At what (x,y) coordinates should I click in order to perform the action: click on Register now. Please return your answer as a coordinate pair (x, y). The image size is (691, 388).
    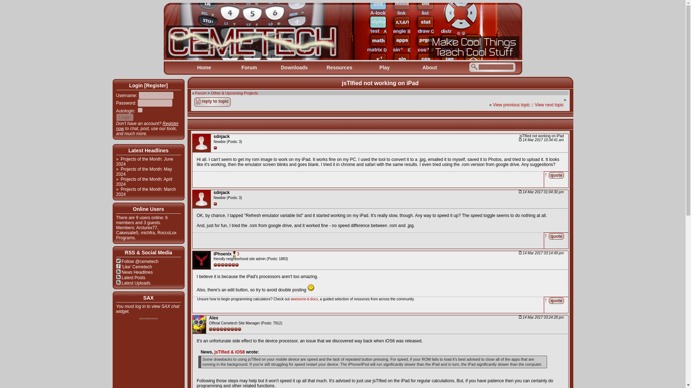
    Looking at the image, I should click on (147, 126).